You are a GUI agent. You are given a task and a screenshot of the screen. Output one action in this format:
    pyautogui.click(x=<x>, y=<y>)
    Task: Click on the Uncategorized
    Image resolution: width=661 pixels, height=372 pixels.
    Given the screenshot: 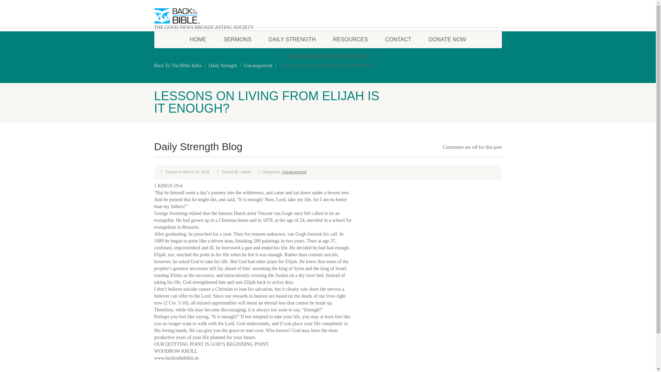 What is the action you would take?
    pyautogui.click(x=258, y=65)
    